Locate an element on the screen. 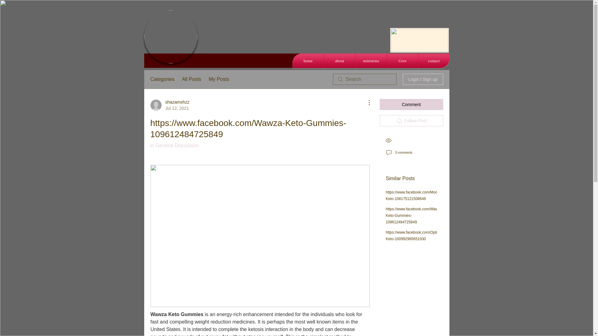 The height and width of the screenshot is (336, 598). about is located at coordinates (339, 61).